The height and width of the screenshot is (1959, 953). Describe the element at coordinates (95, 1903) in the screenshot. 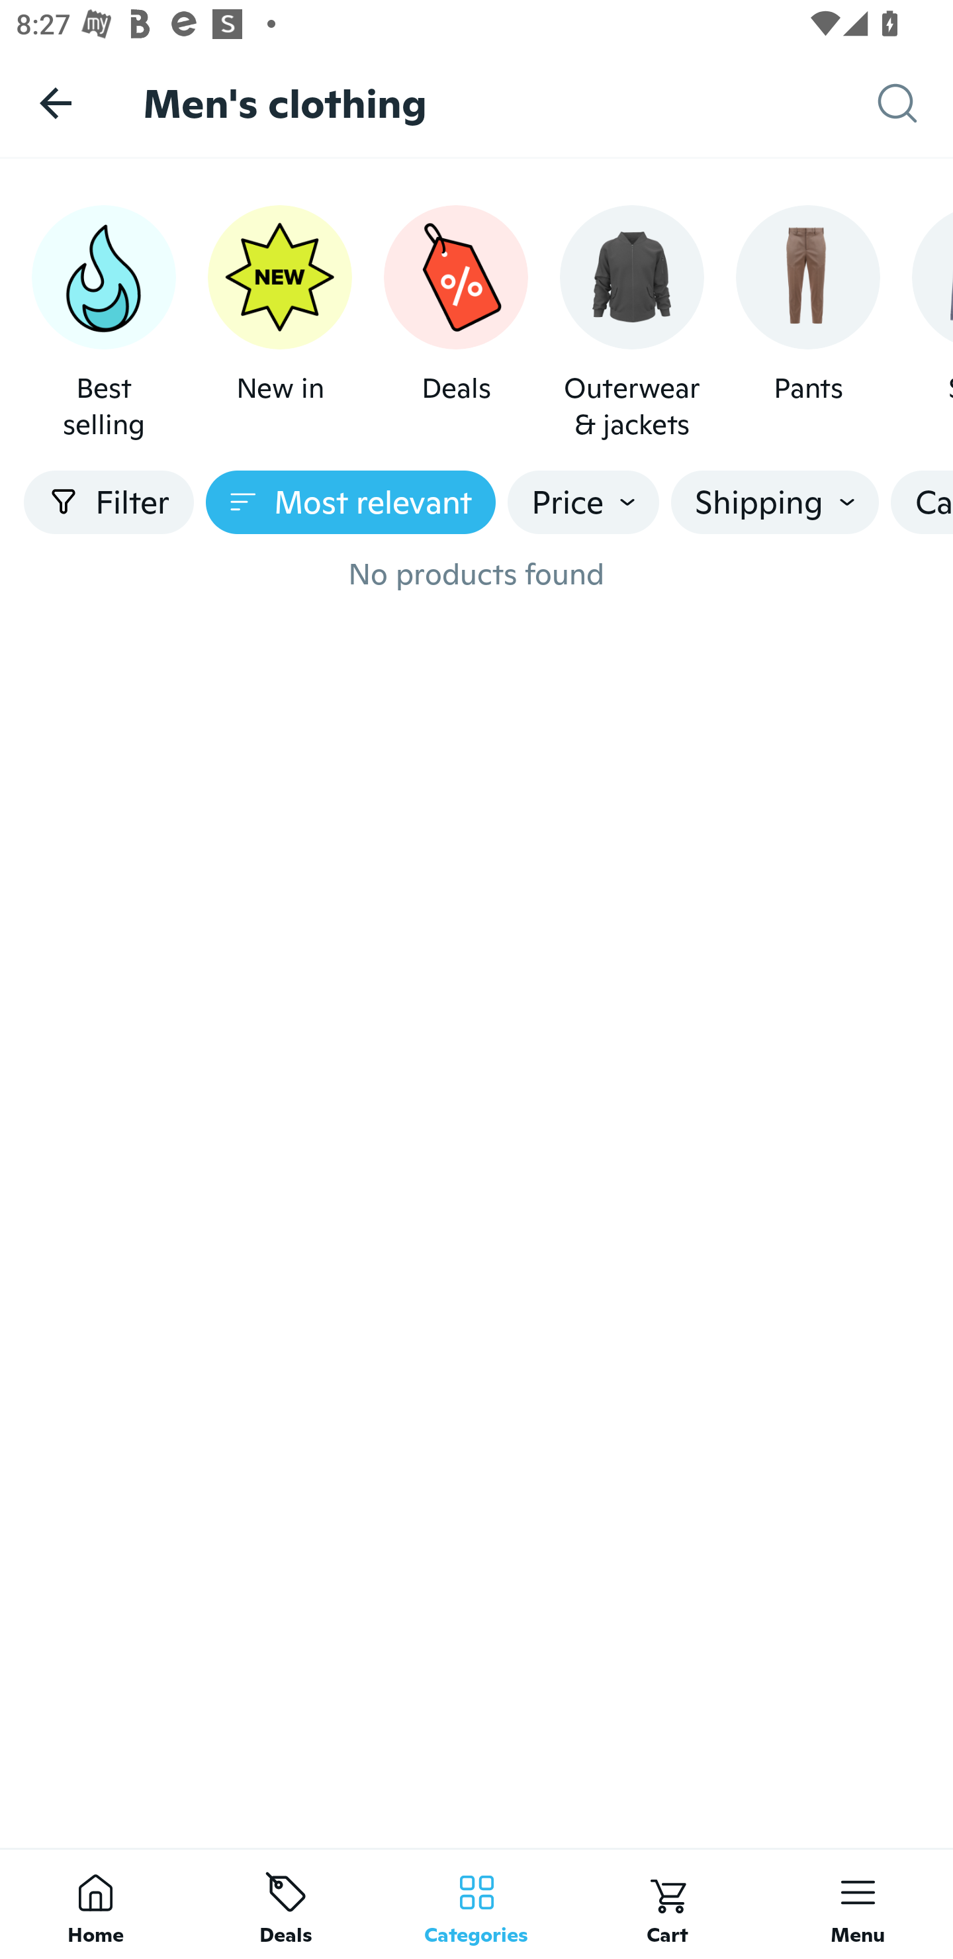

I see `Home` at that location.